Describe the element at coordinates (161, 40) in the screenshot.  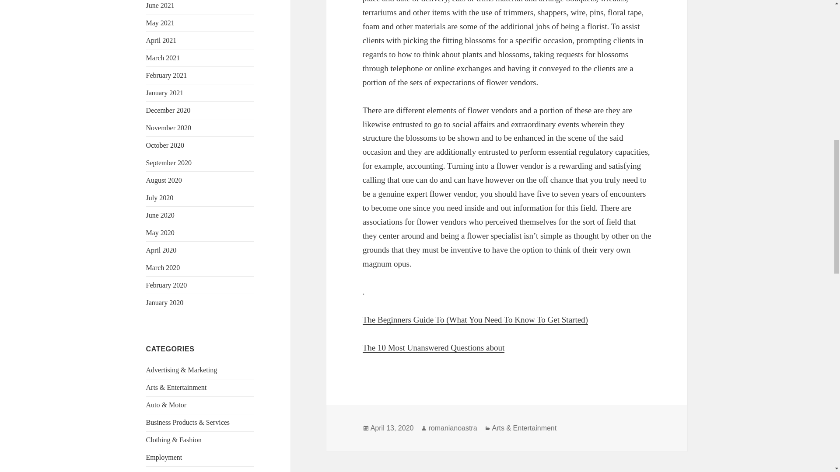
I see `April 2021` at that location.